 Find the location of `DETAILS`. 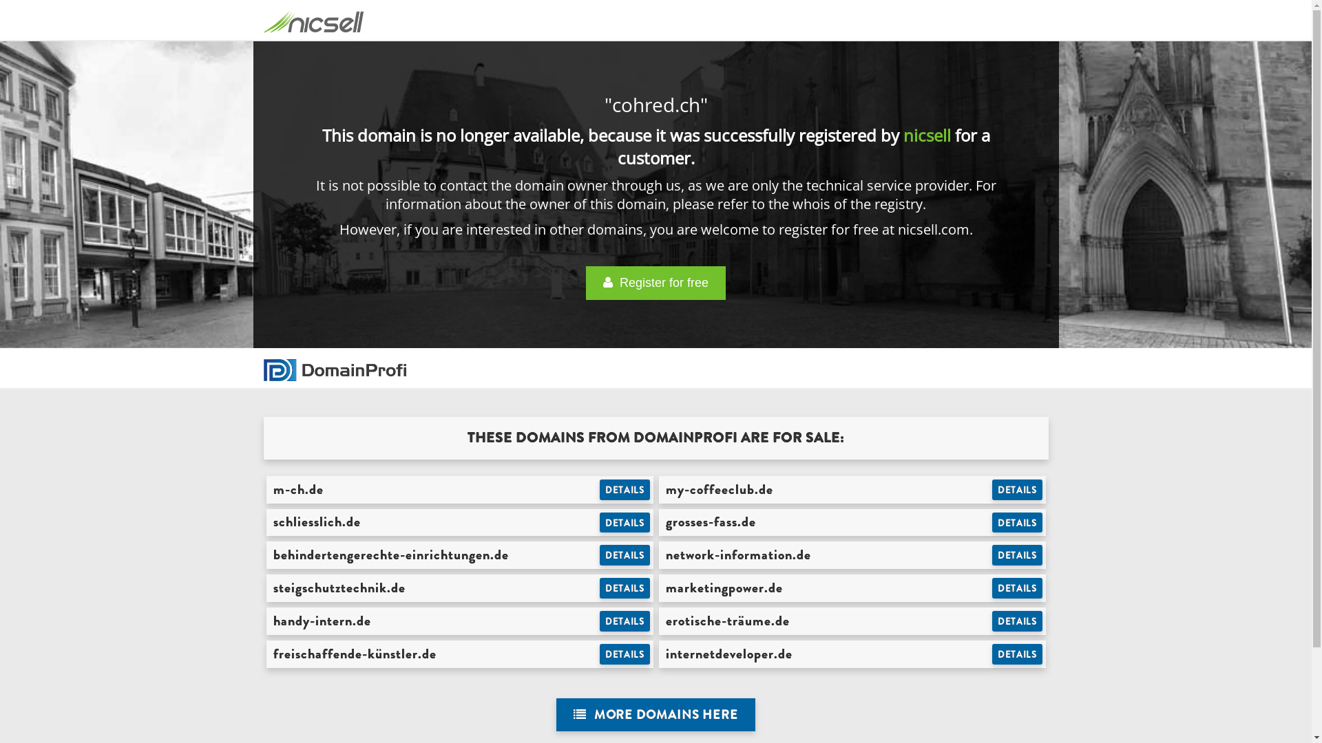

DETAILS is located at coordinates (1018, 588).